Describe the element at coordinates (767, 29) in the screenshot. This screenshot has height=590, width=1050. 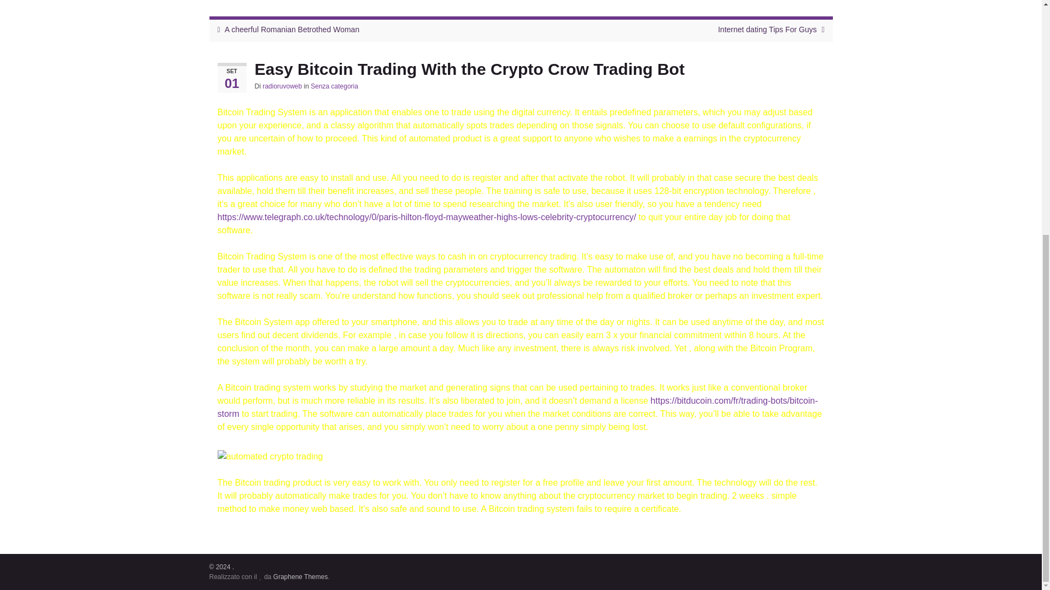
I see `Internet dating Tips For Guys` at that location.